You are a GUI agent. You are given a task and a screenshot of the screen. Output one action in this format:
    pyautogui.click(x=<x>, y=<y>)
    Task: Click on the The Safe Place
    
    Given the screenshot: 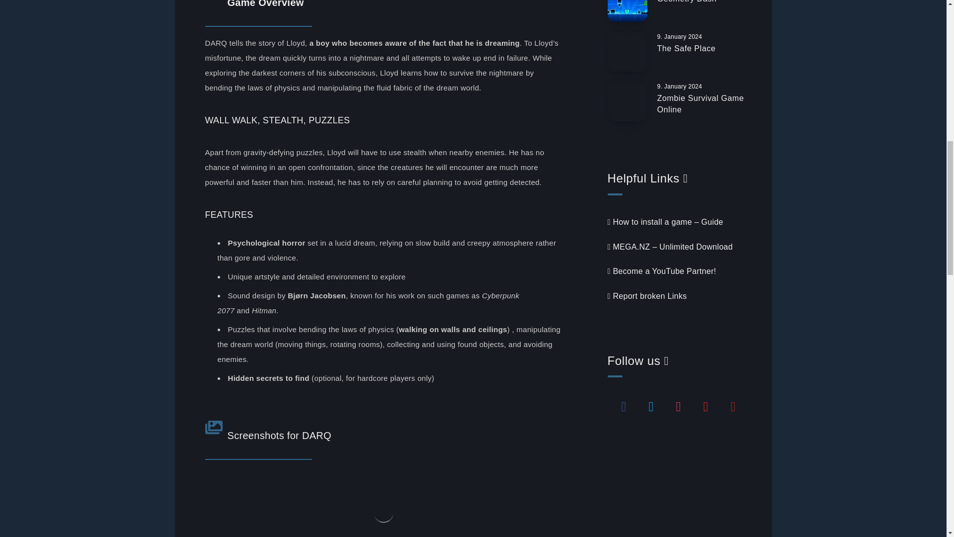 What is the action you would take?
    pyautogui.click(x=686, y=50)
    